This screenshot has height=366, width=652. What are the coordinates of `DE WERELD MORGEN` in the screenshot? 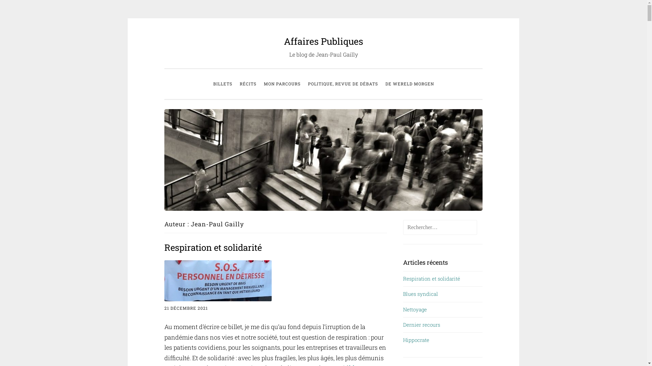 It's located at (410, 84).